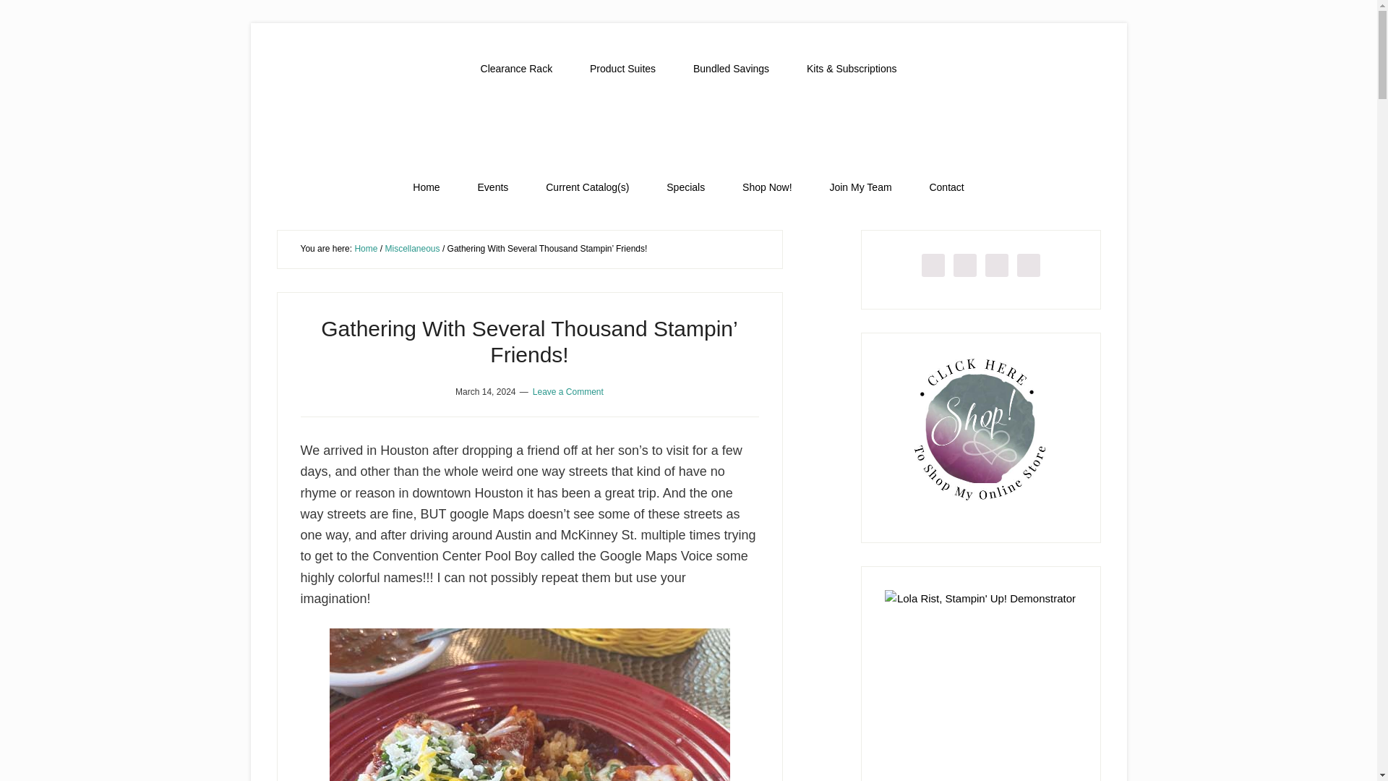  What do you see at coordinates (426, 187) in the screenshot?
I see `Home` at bounding box center [426, 187].